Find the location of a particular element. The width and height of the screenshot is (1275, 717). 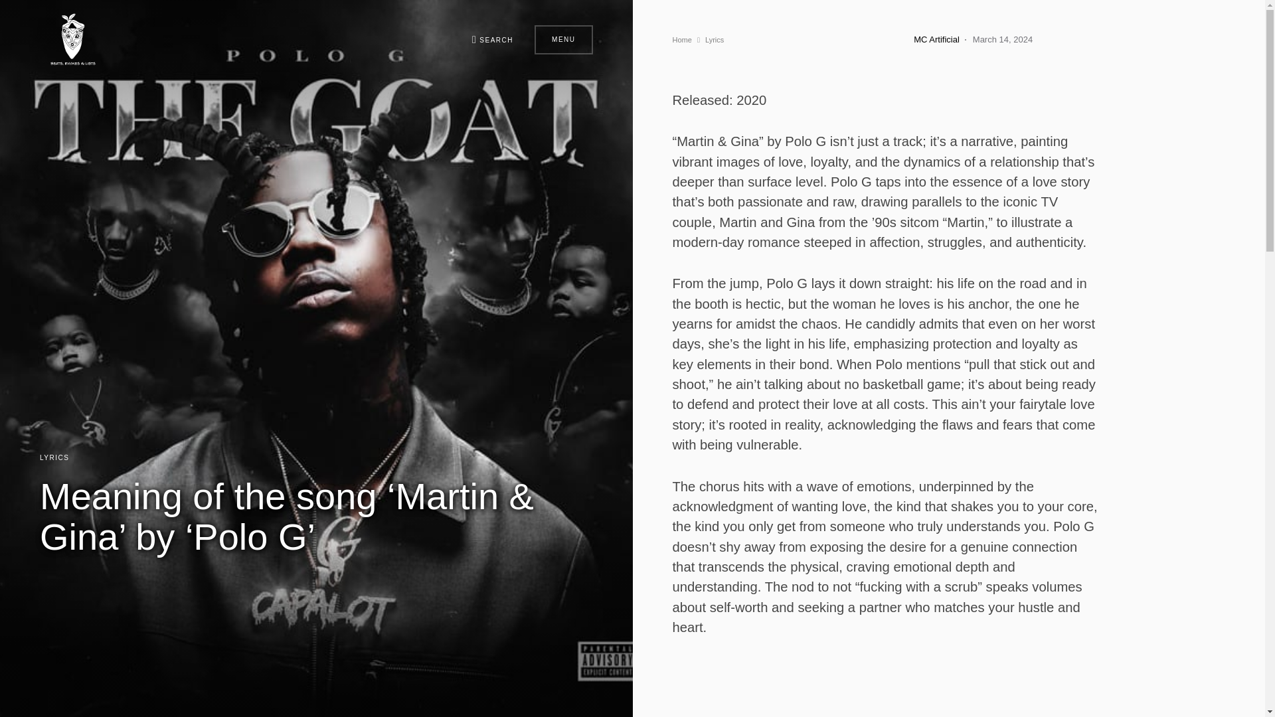

MC Artificial is located at coordinates (936, 40).